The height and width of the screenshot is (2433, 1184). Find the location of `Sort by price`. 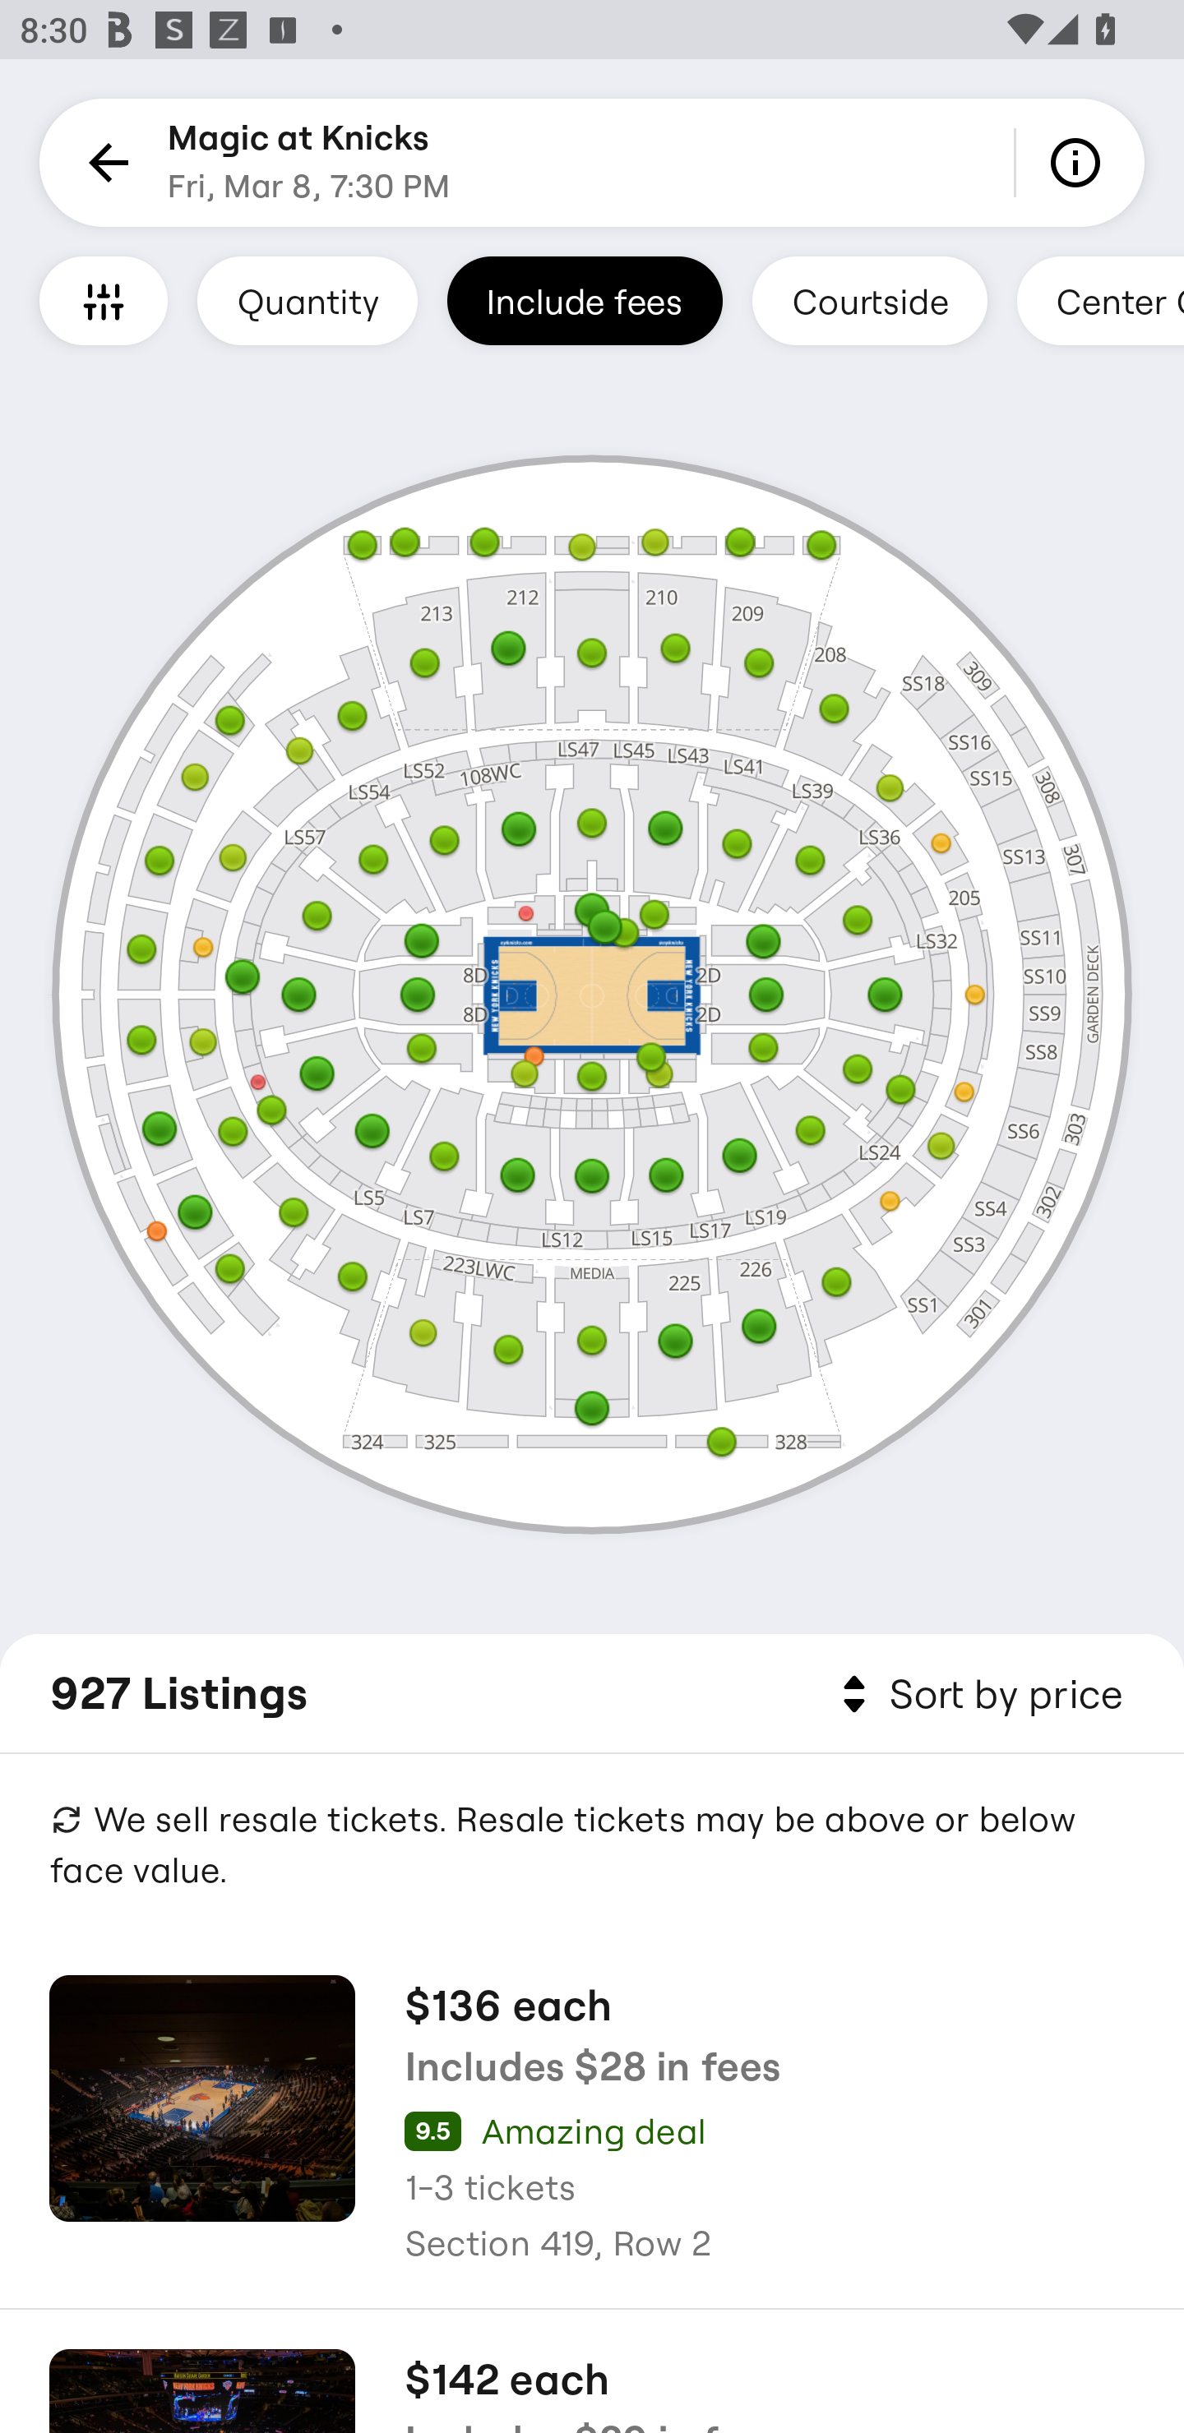

Sort by price is located at coordinates (977, 1695).